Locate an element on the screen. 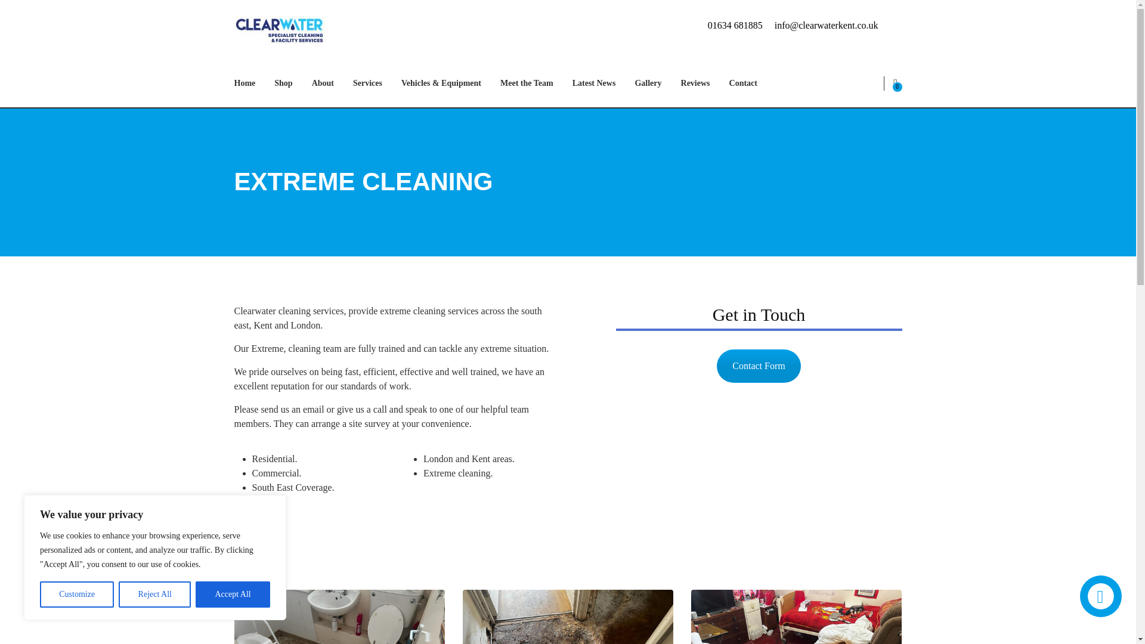  Gallery is located at coordinates (648, 83).